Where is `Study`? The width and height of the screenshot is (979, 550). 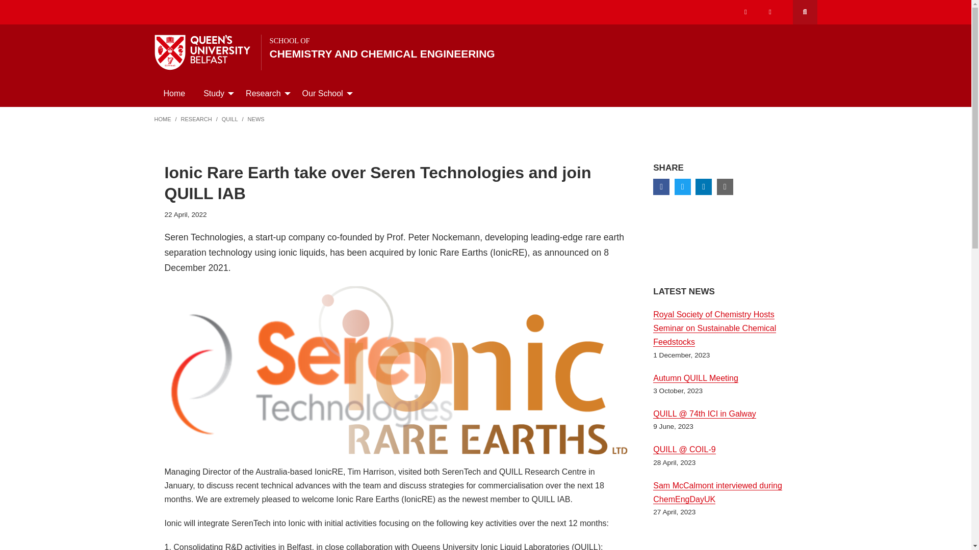
Study is located at coordinates (215, 93).